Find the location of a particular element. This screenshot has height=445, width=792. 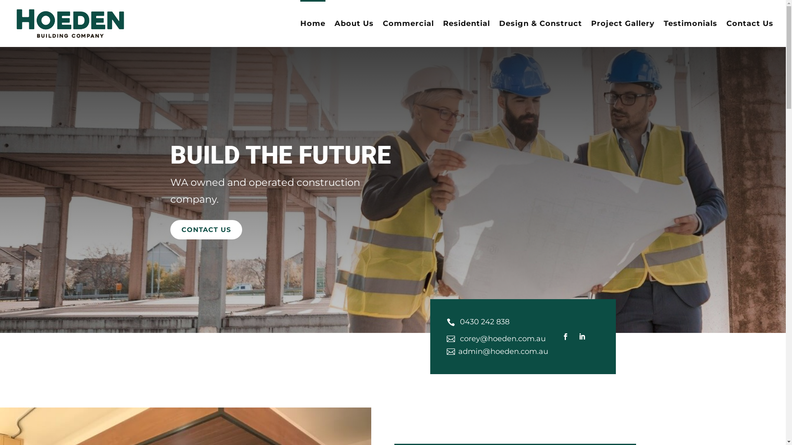

Residential is located at coordinates (467, 34).